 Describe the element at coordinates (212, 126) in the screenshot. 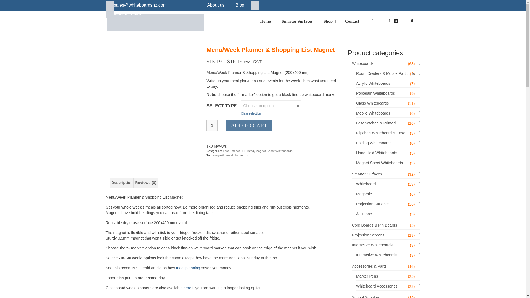

I see `Shop` at that location.